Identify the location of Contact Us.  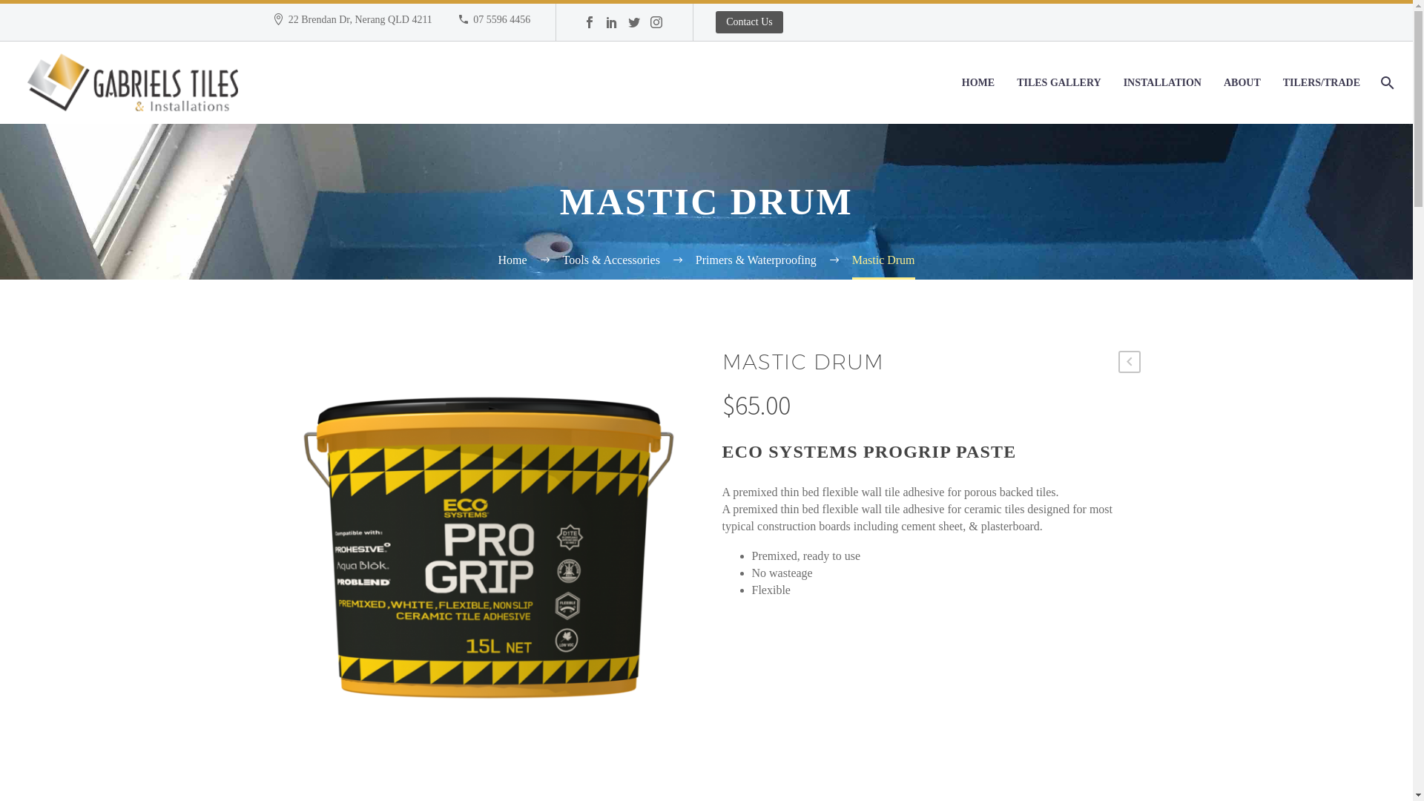
(749, 22).